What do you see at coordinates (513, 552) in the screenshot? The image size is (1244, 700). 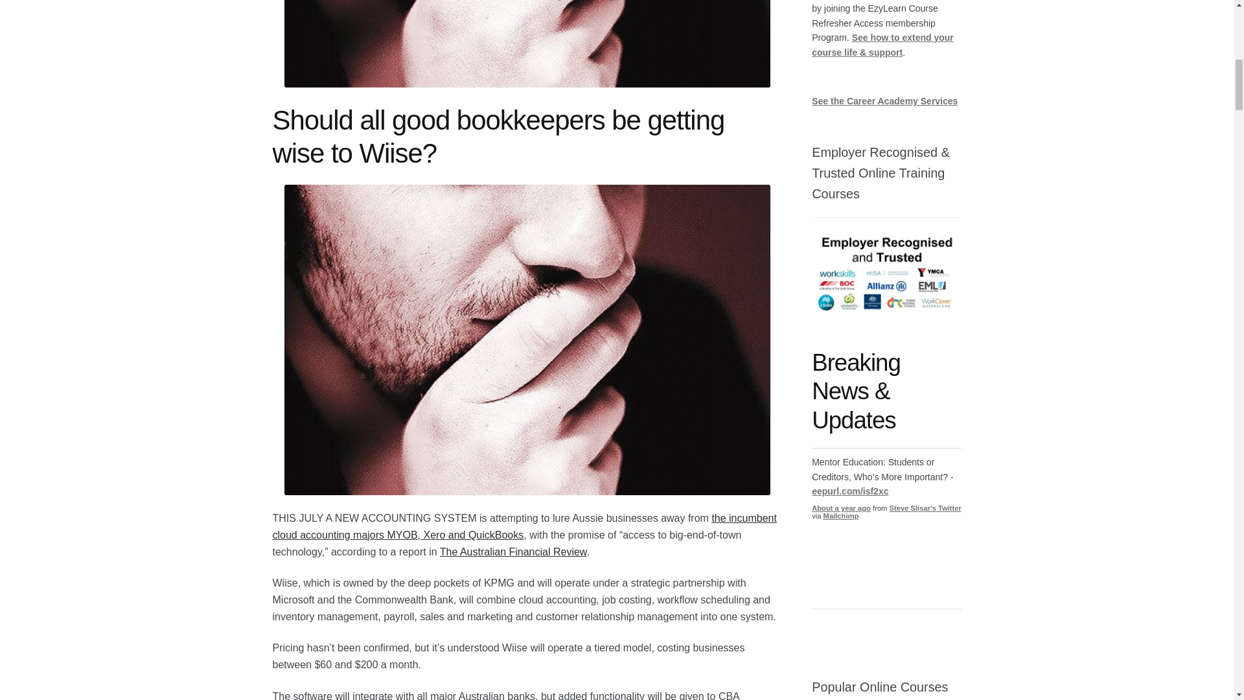 I see `The Australian Financial Review` at bounding box center [513, 552].